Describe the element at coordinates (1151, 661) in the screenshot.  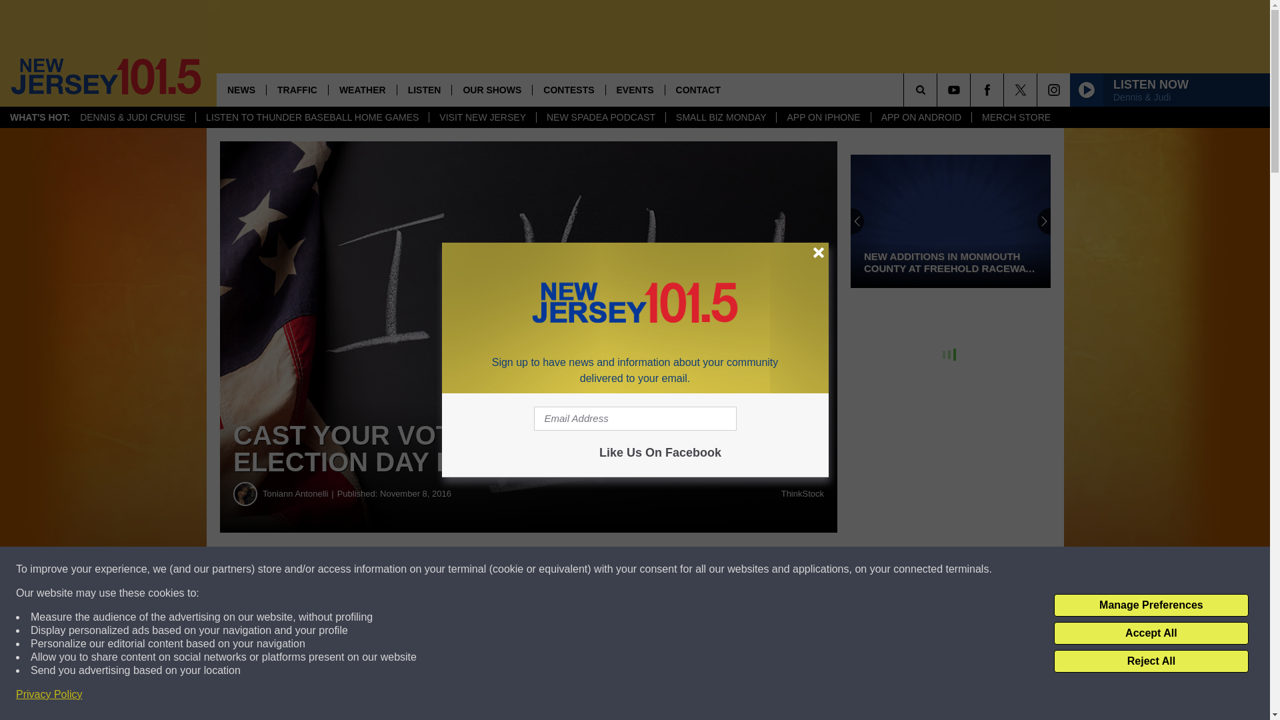
I see `Reject All` at that location.